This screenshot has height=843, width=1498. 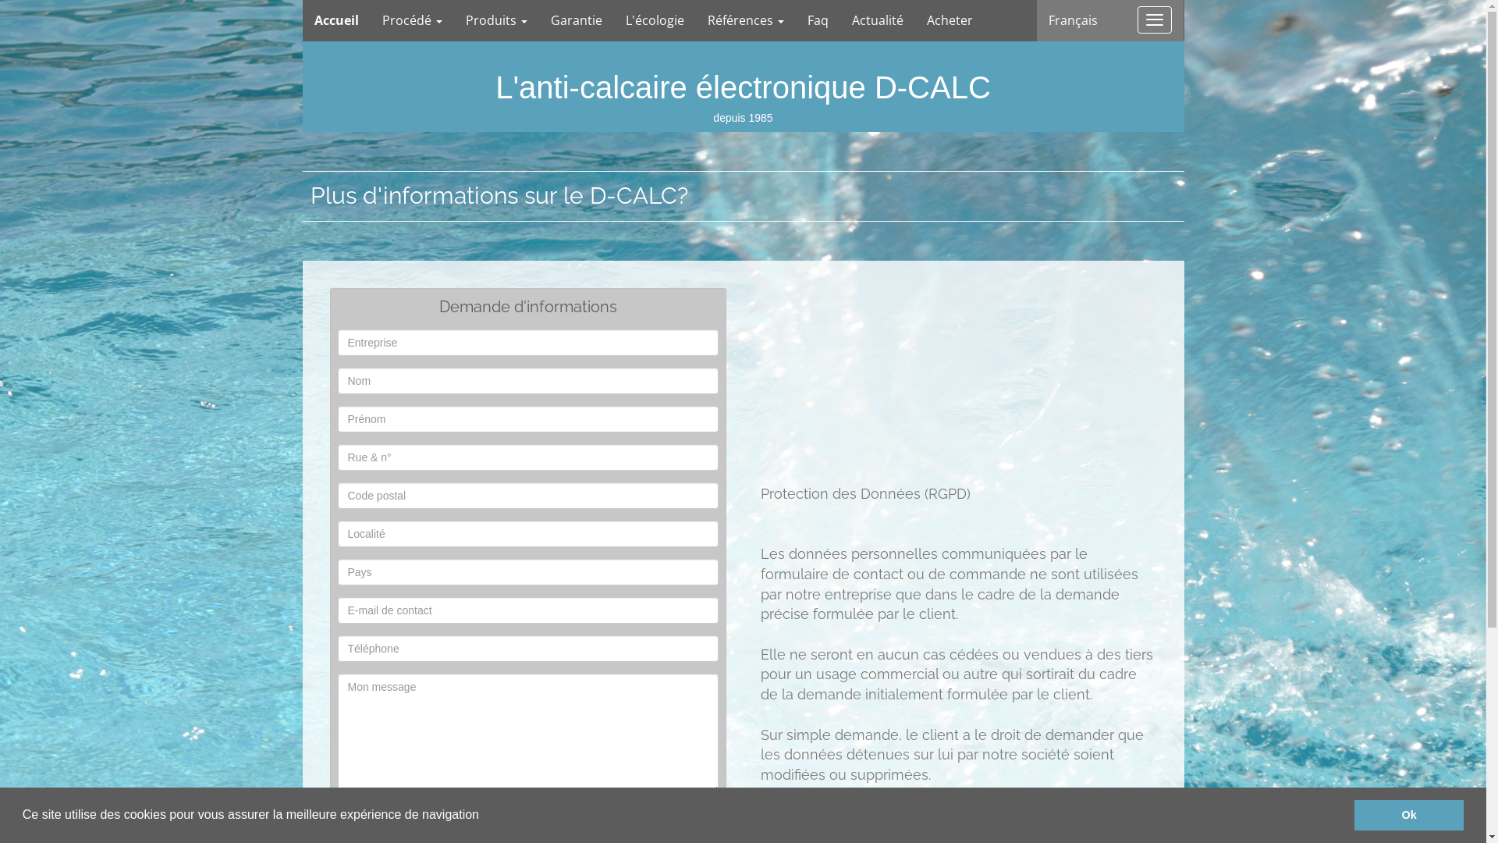 What do you see at coordinates (818, 20) in the screenshot?
I see `Faq` at bounding box center [818, 20].